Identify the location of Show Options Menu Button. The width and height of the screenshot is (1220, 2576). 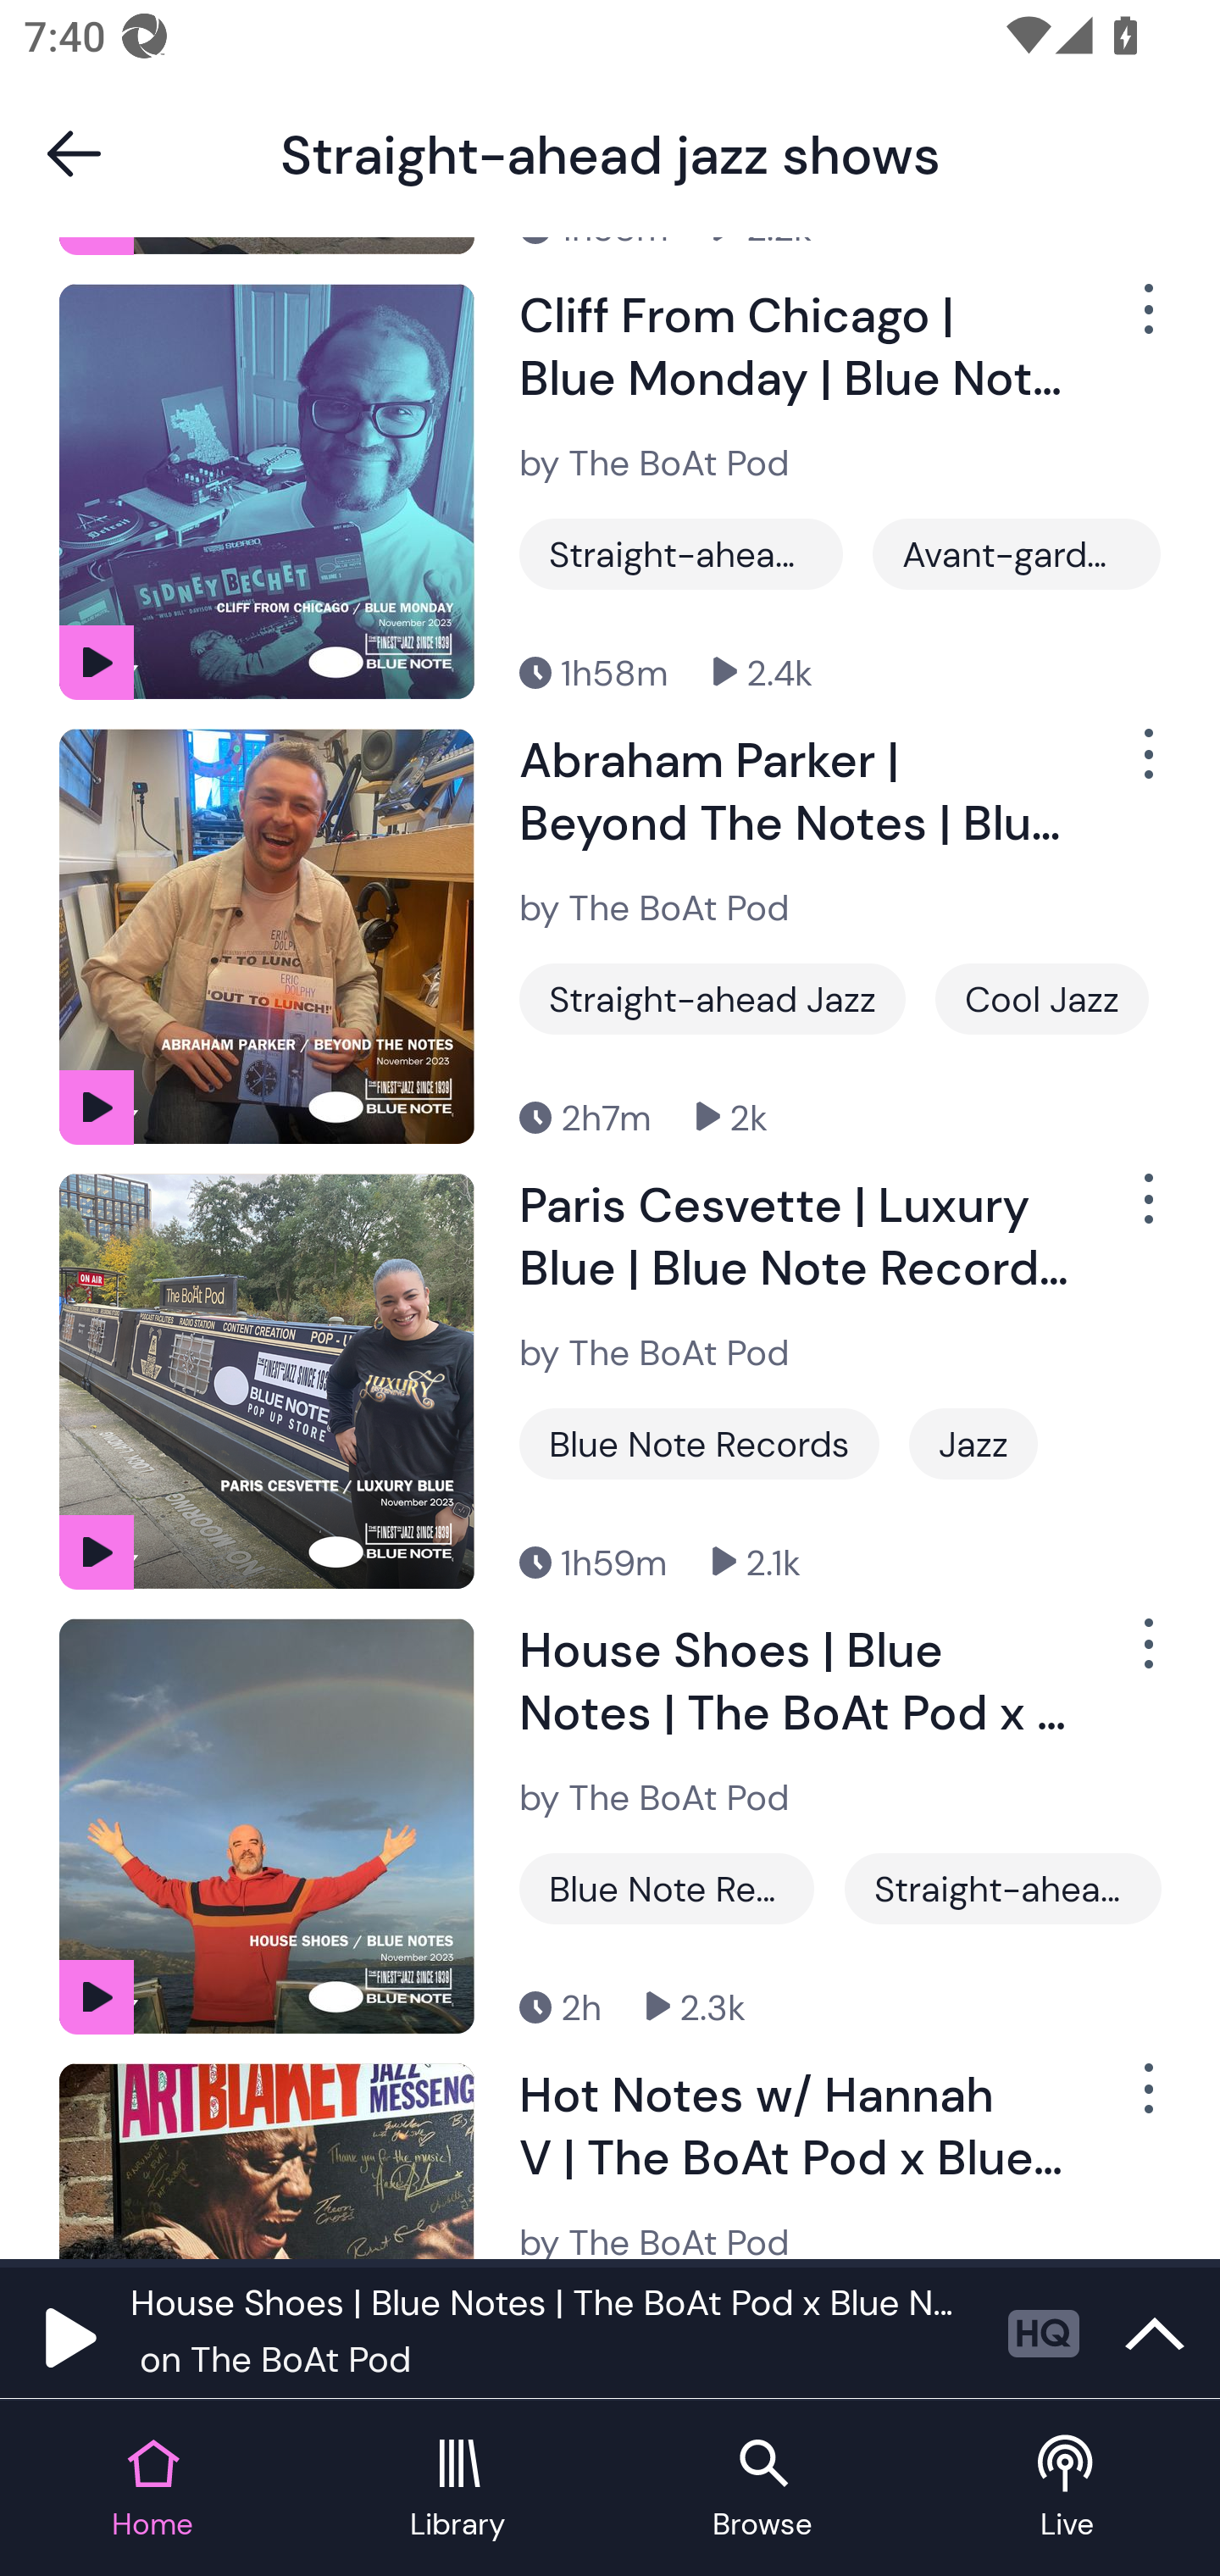
(1145, 768).